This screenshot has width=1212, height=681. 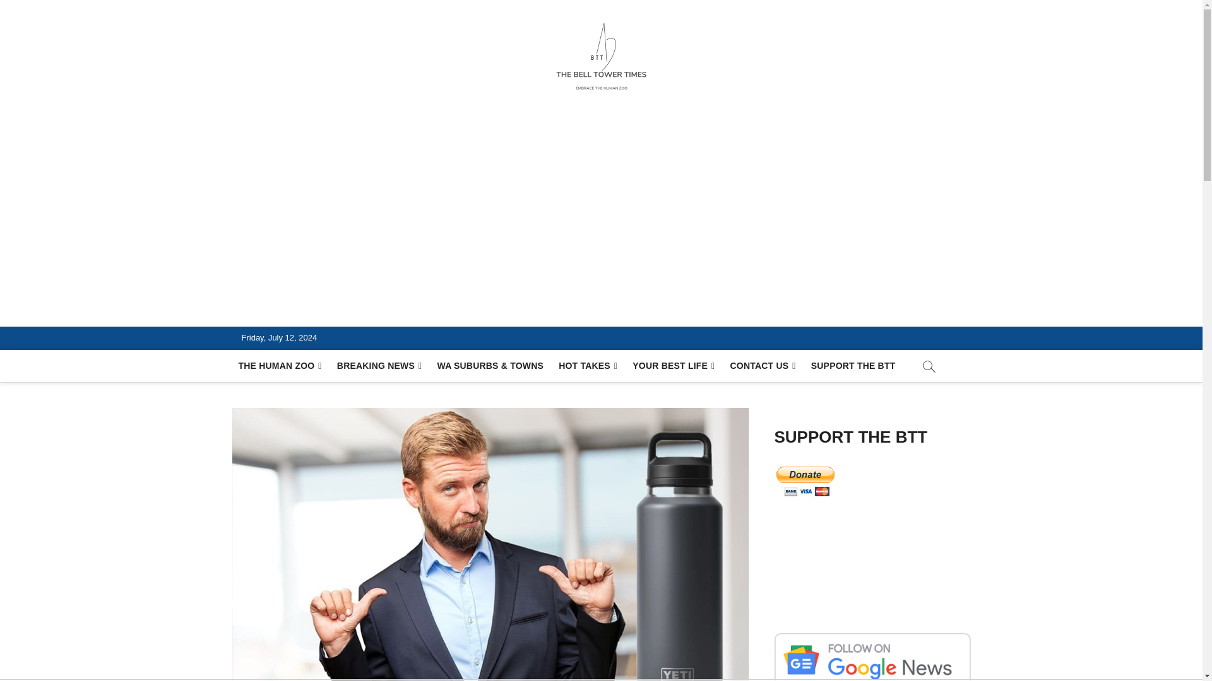 What do you see at coordinates (347, 311) in the screenshot?
I see `The Bell Tower Times` at bounding box center [347, 311].